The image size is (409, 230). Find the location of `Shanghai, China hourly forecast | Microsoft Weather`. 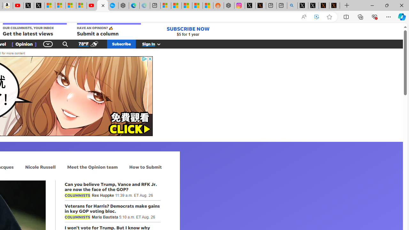

Shanghai, China hourly forecast | Microsoft Weather is located at coordinates (187, 6).